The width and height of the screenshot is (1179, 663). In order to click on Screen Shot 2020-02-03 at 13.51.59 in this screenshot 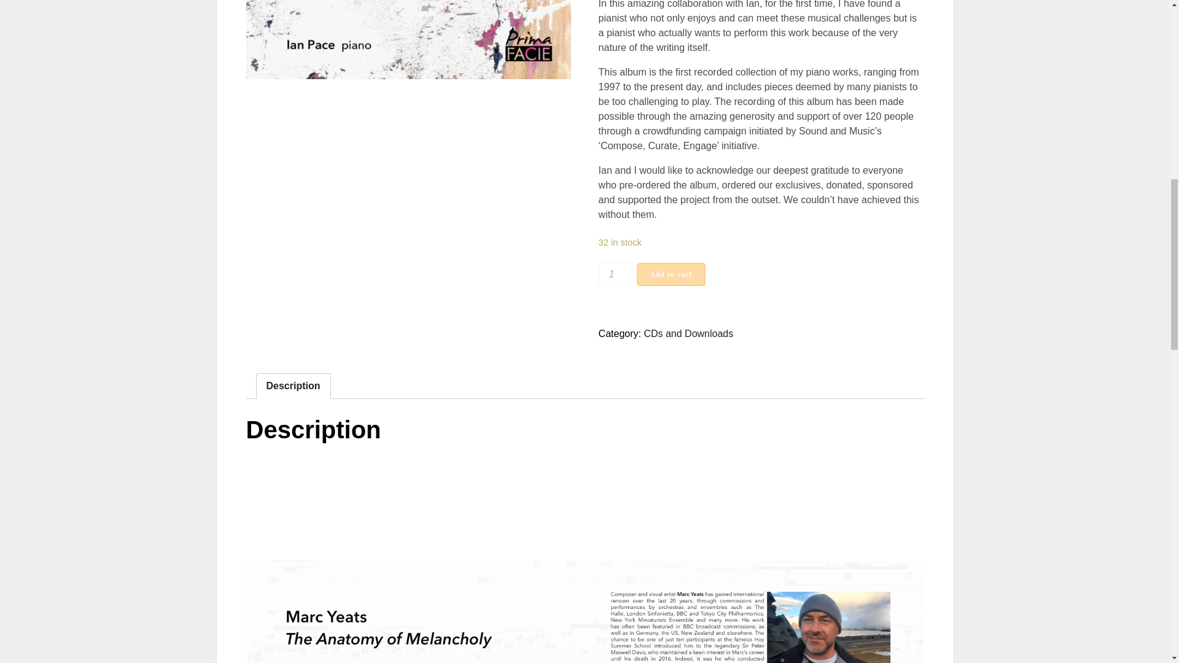, I will do `click(408, 39)`.